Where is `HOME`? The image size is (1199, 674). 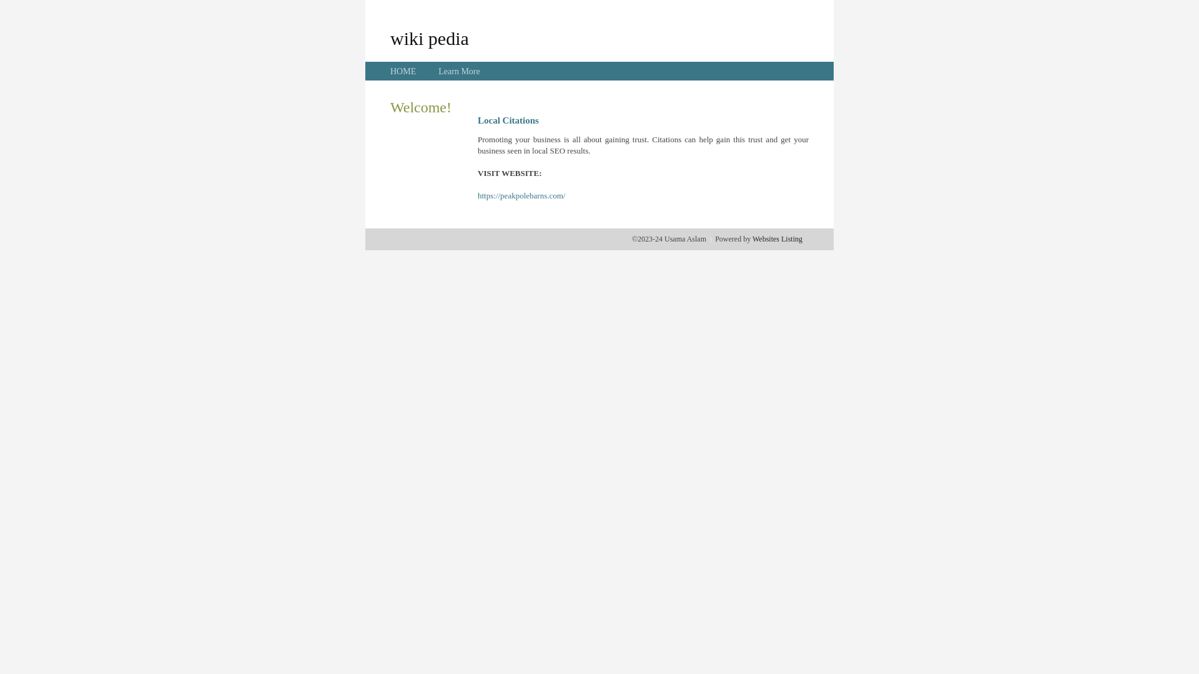 HOME is located at coordinates (403, 71).